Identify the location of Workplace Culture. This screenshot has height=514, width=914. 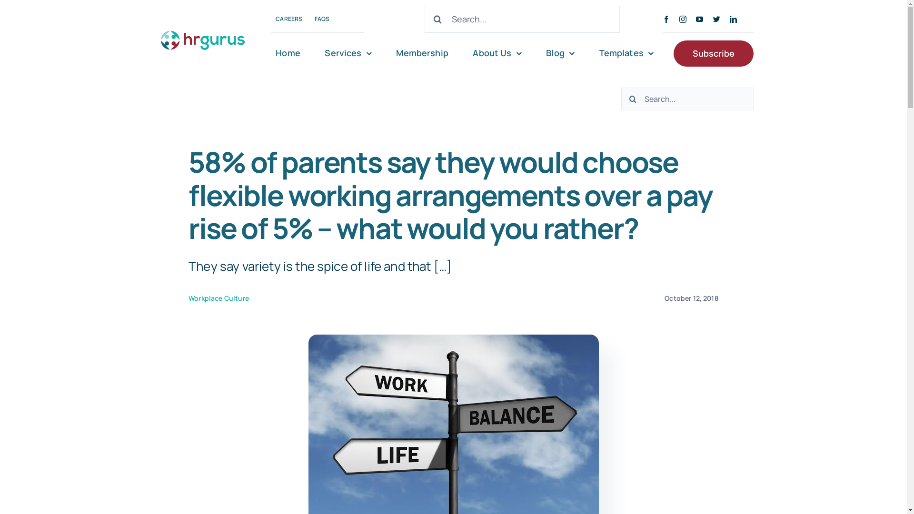
(219, 298).